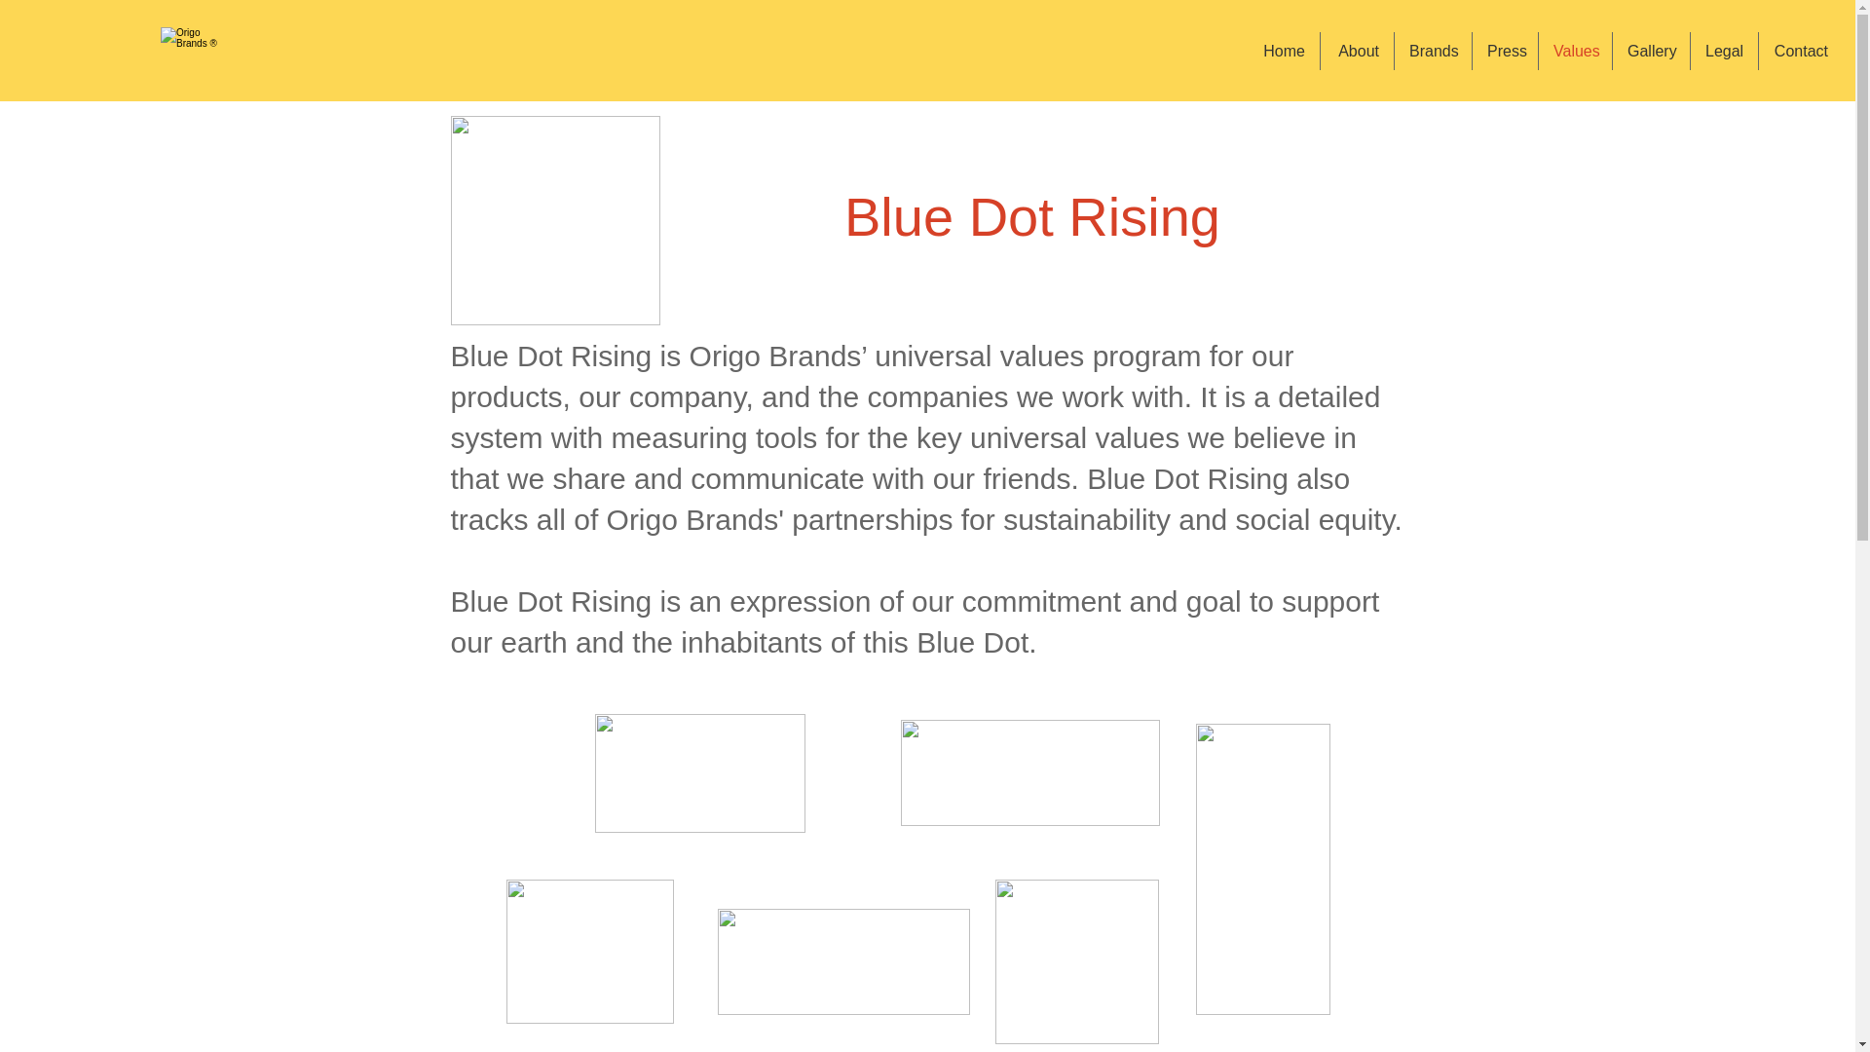  Describe the element at coordinates (1284, 51) in the screenshot. I see `Home` at that location.